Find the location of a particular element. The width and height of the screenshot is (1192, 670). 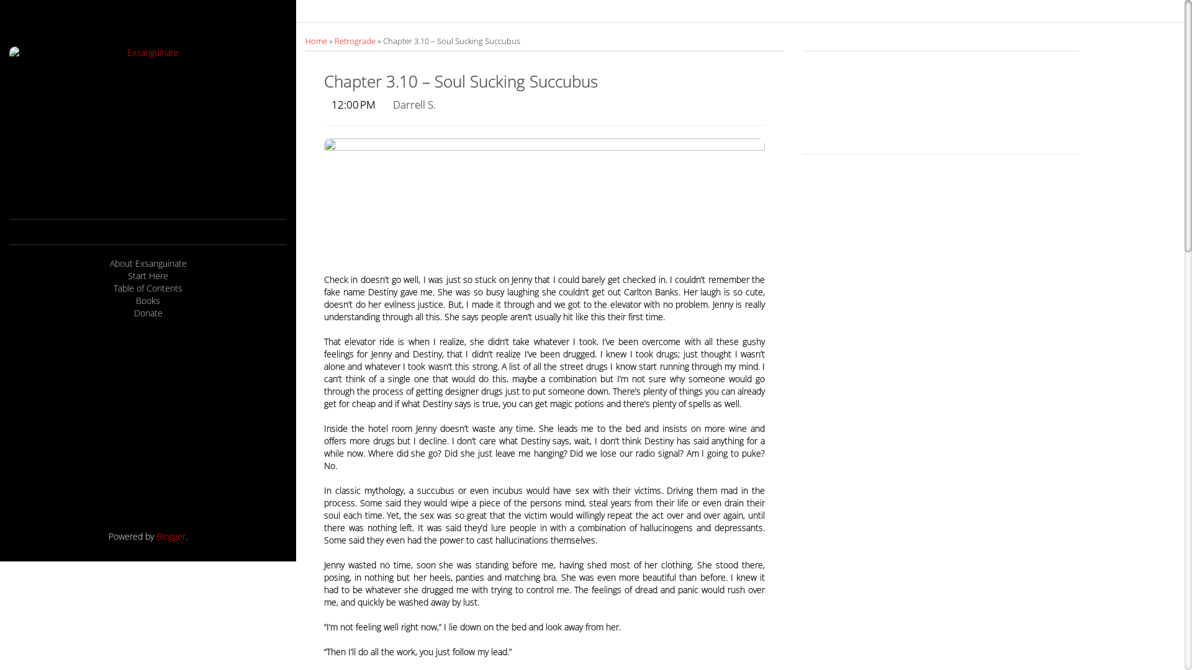

Home is located at coordinates (317, 41).